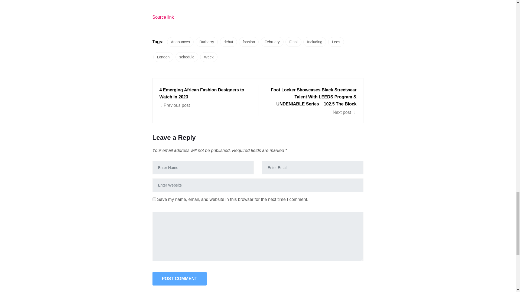 The width and height of the screenshot is (520, 292). Describe the element at coordinates (154, 199) in the screenshot. I see `yes` at that location.